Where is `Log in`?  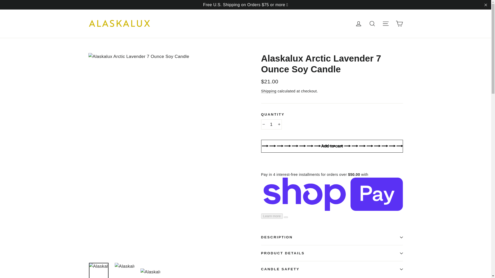
Log in is located at coordinates (358, 24).